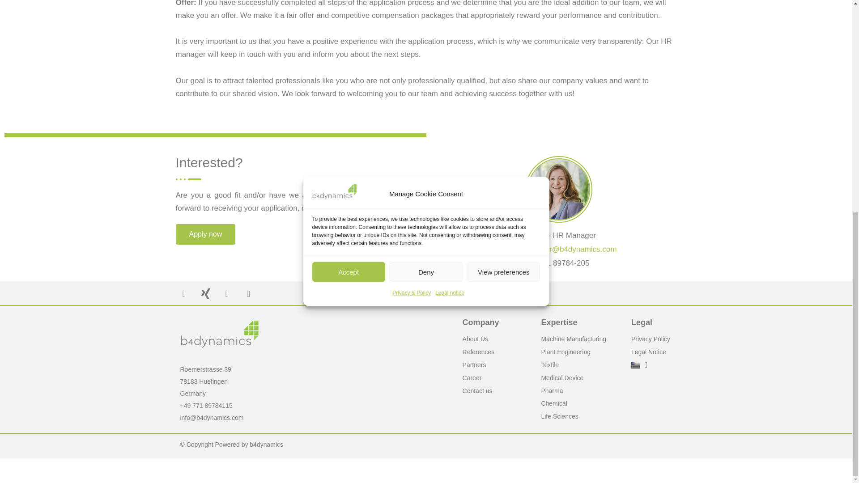  Describe the element at coordinates (450, 3) in the screenshot. I see `Legal notice` at that location.